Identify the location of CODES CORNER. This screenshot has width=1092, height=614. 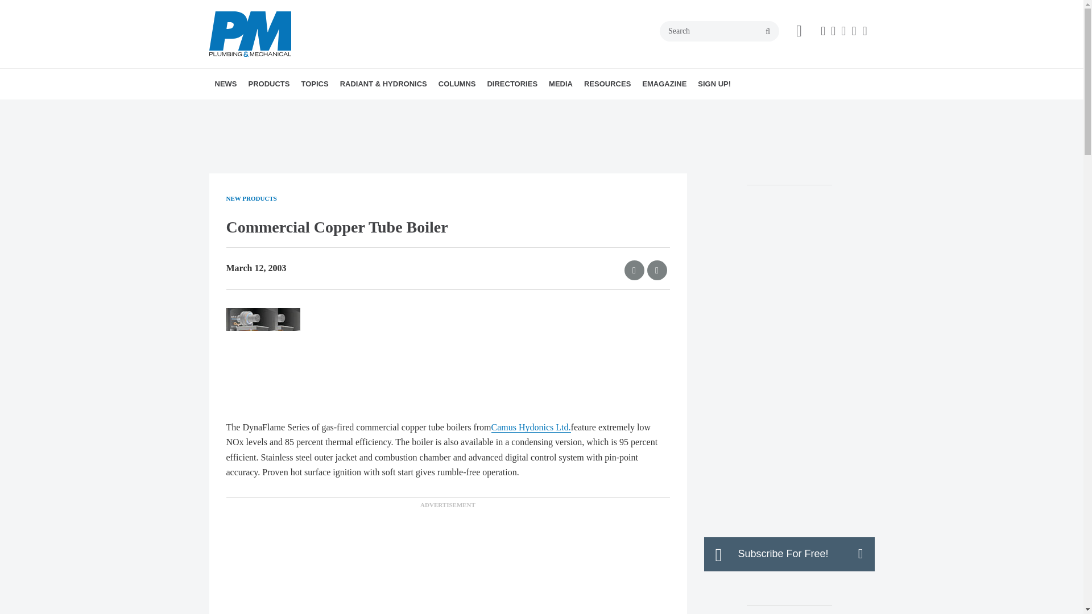
(504, 109).